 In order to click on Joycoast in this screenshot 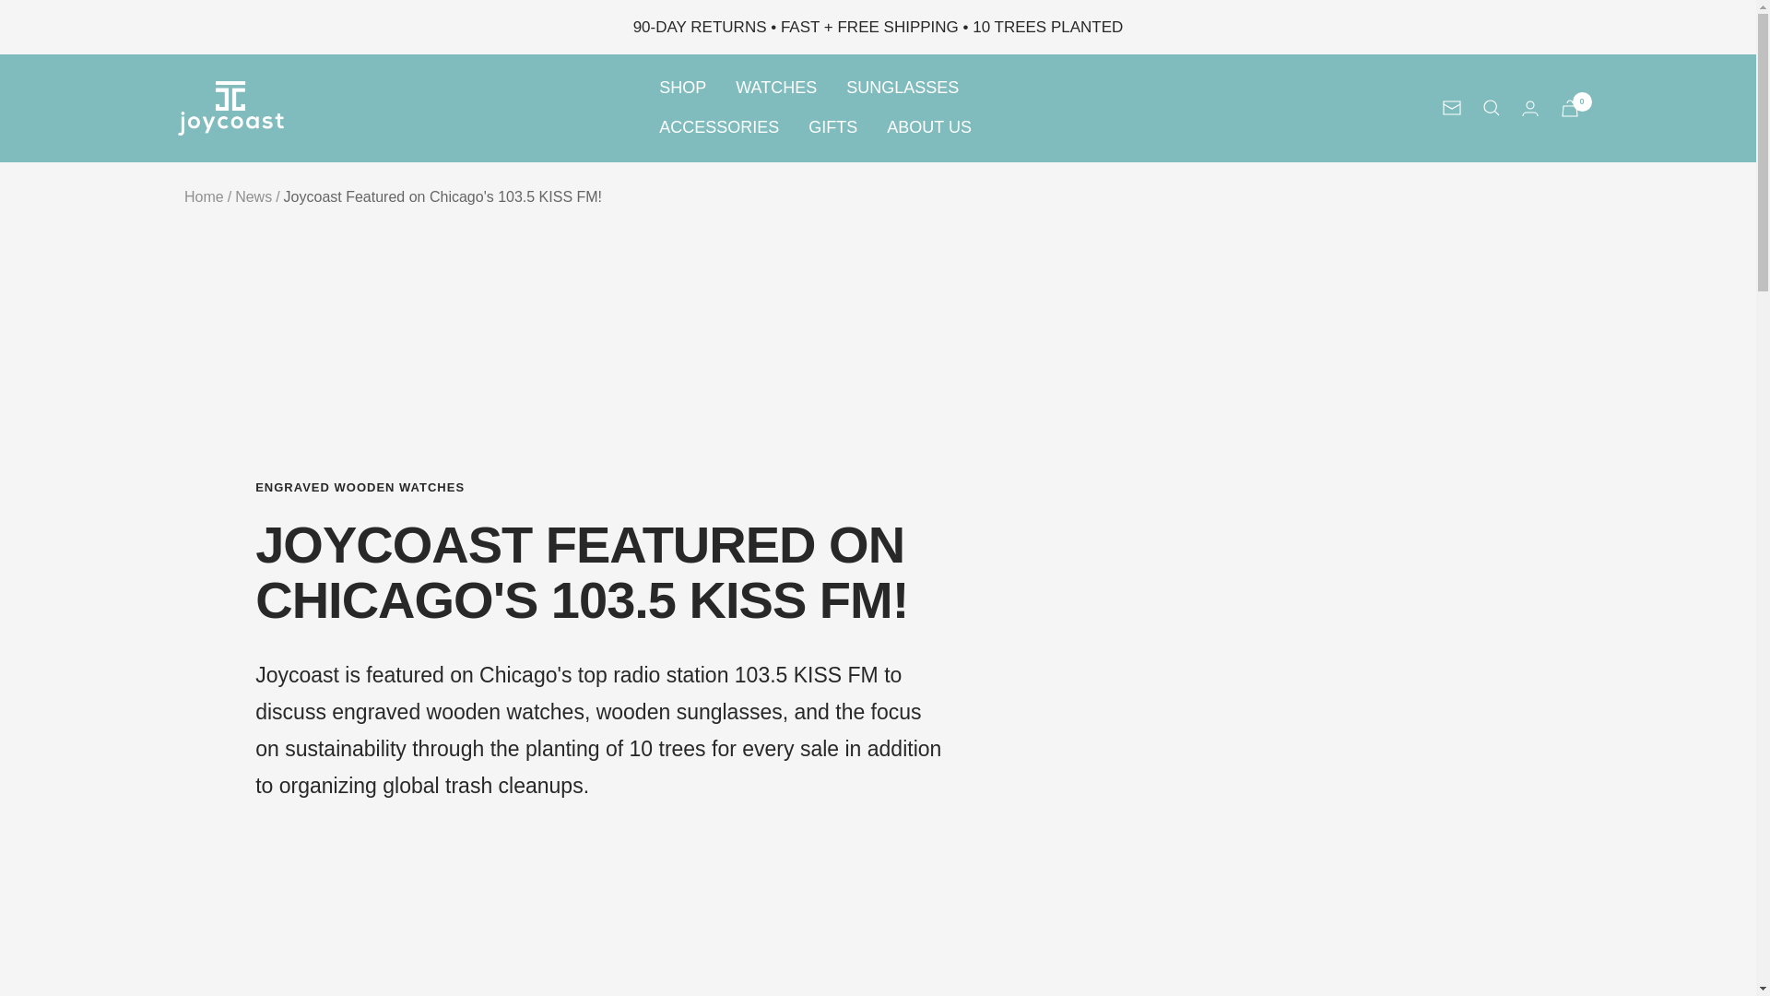, I will do `click(230, 107)`.